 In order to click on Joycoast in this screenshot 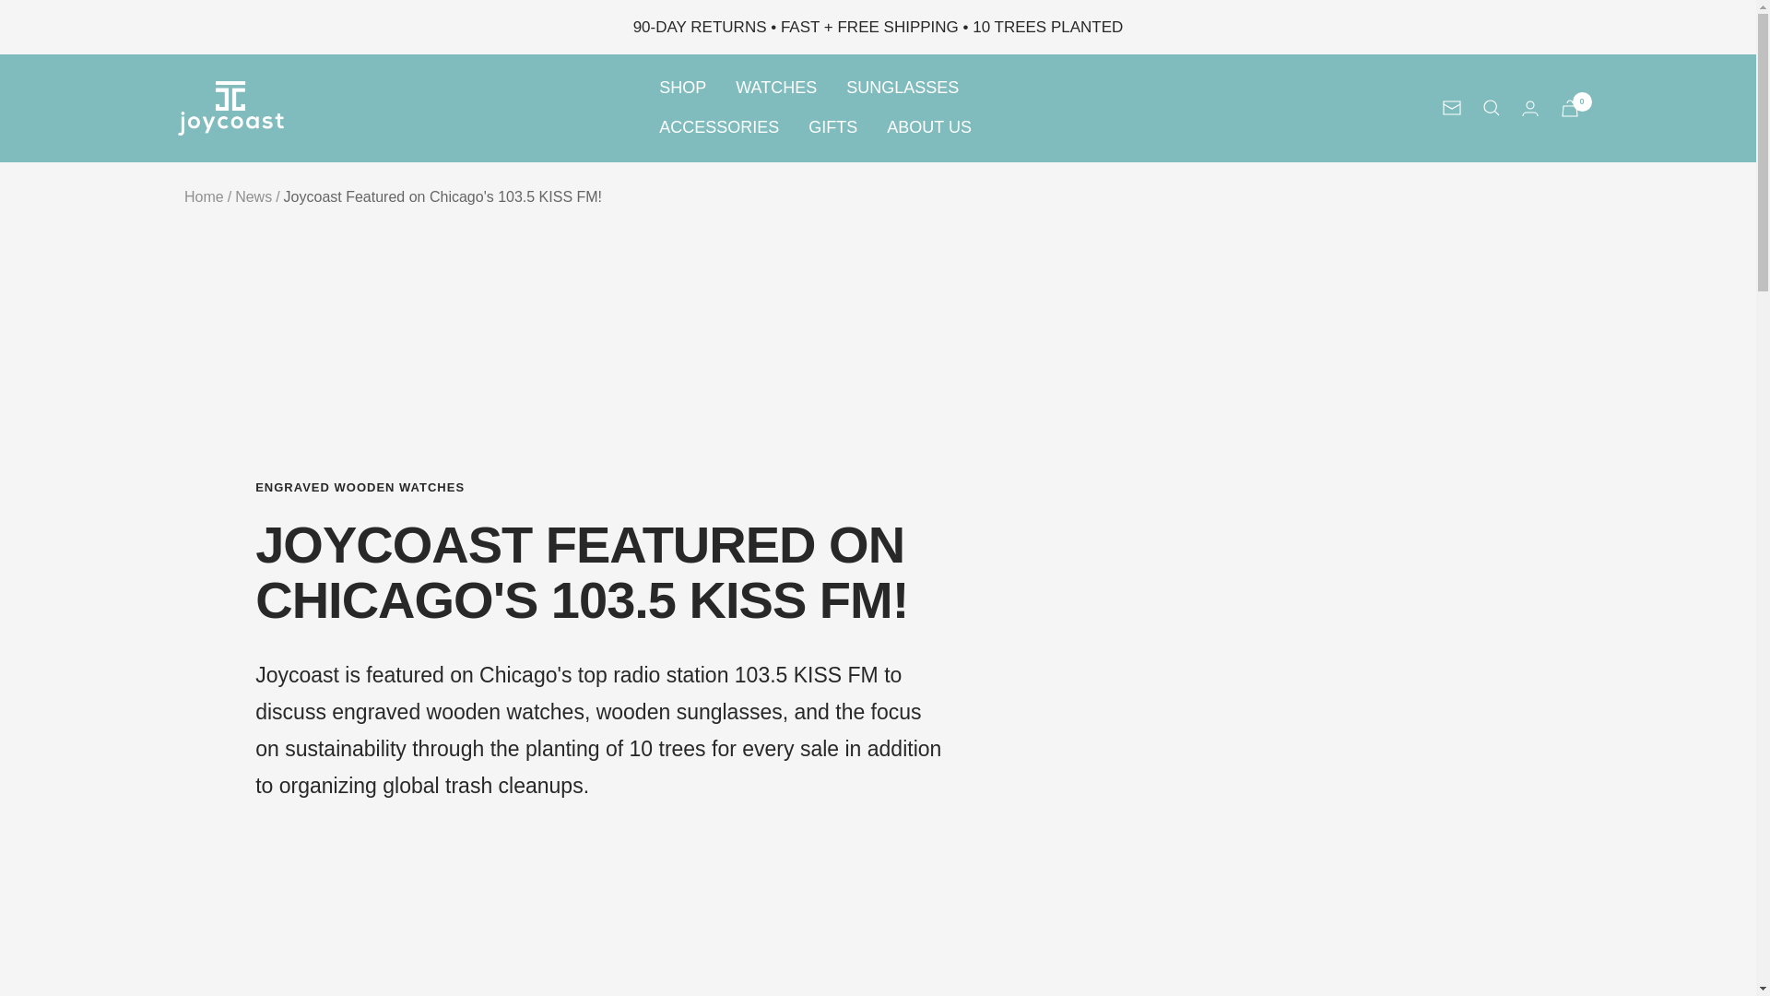, I will do `click(230, 107)`.